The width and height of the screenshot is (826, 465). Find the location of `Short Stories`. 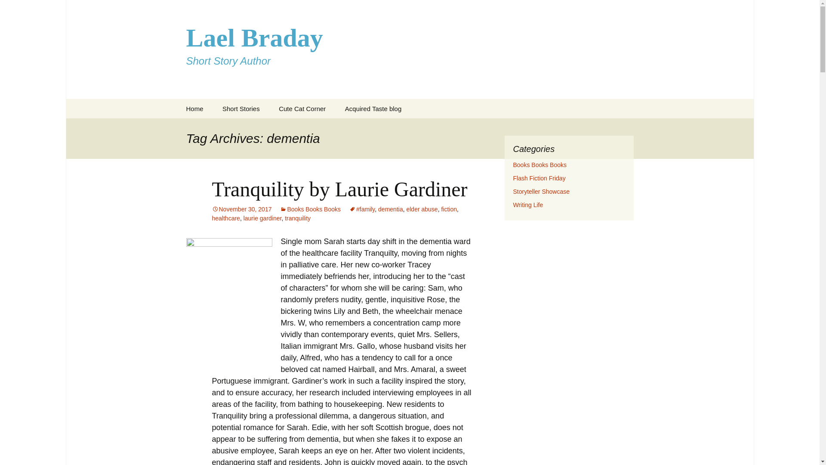

Short Stories is located at coordinates (449, 209).